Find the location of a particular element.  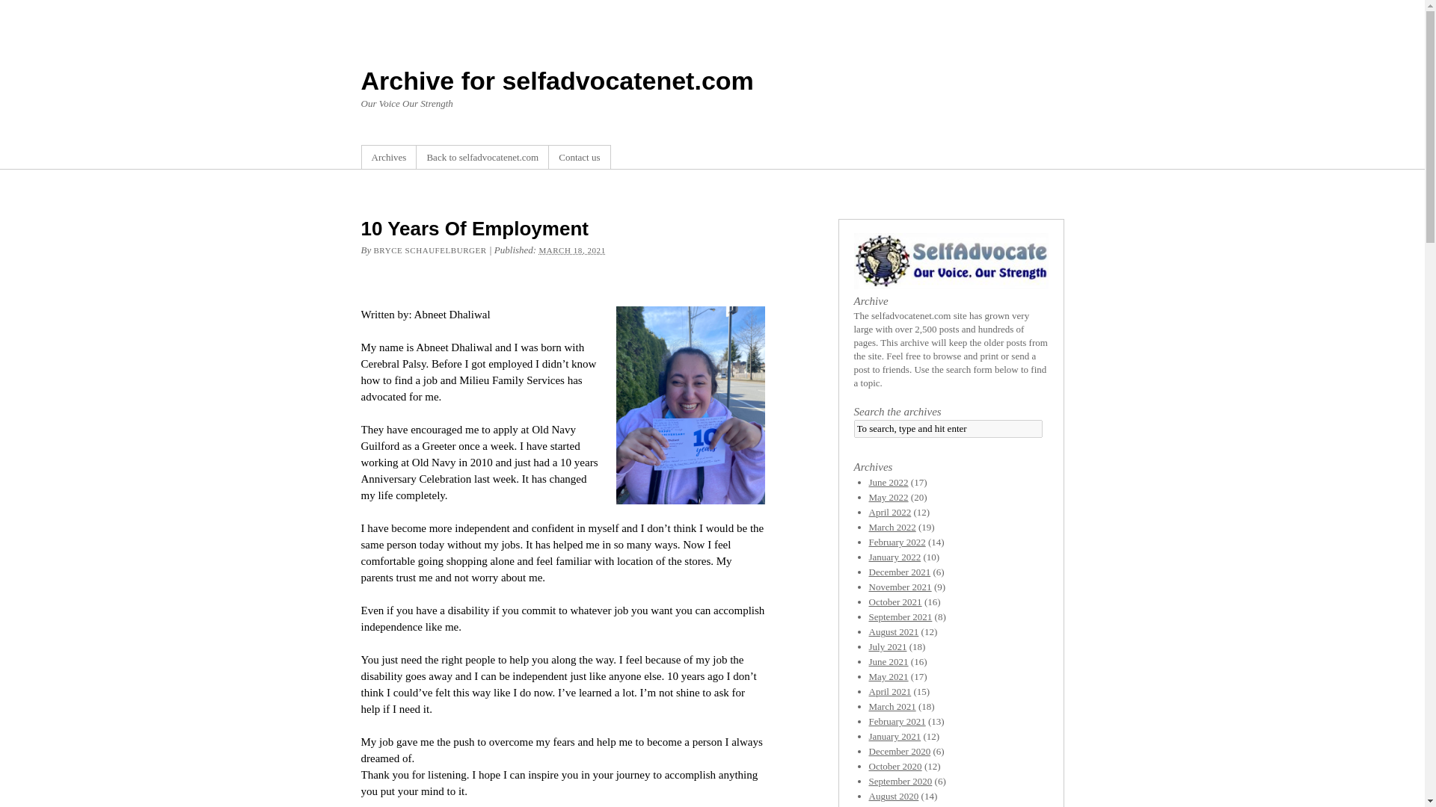

July 2021 is located at coordinates (888, 646).